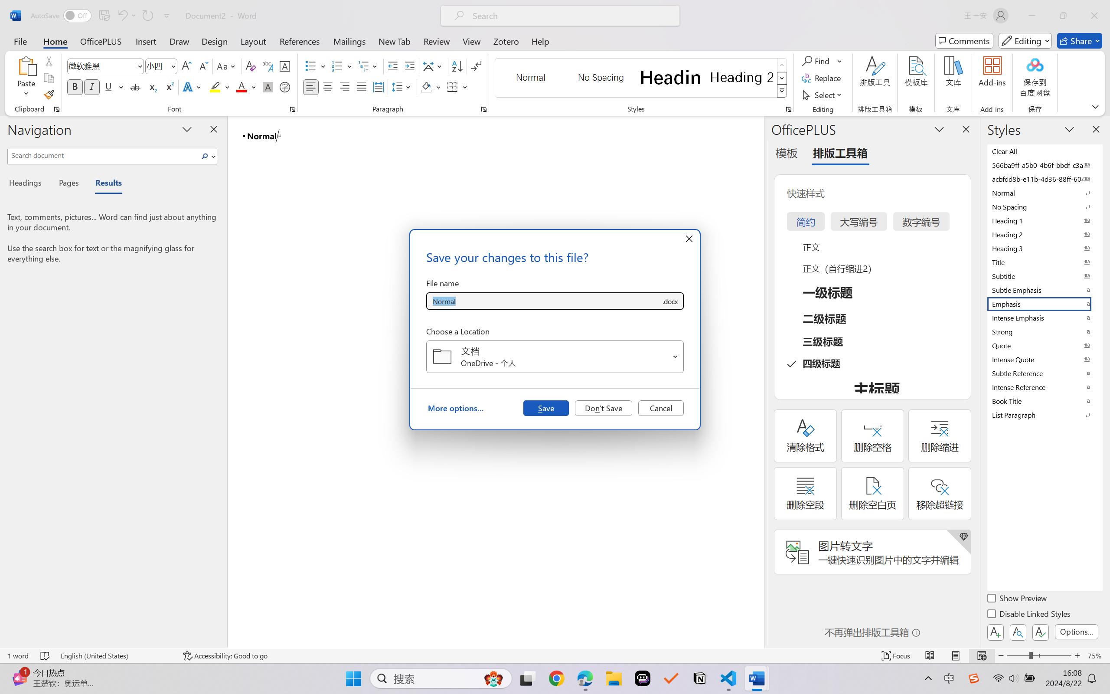 The height and width of the screenshot is (694, 1110). What do you see at coordinates (45, 656) in the screenshot?
I see `Spelling and Grammar Check No Errors` at bounding box center [45, 656].